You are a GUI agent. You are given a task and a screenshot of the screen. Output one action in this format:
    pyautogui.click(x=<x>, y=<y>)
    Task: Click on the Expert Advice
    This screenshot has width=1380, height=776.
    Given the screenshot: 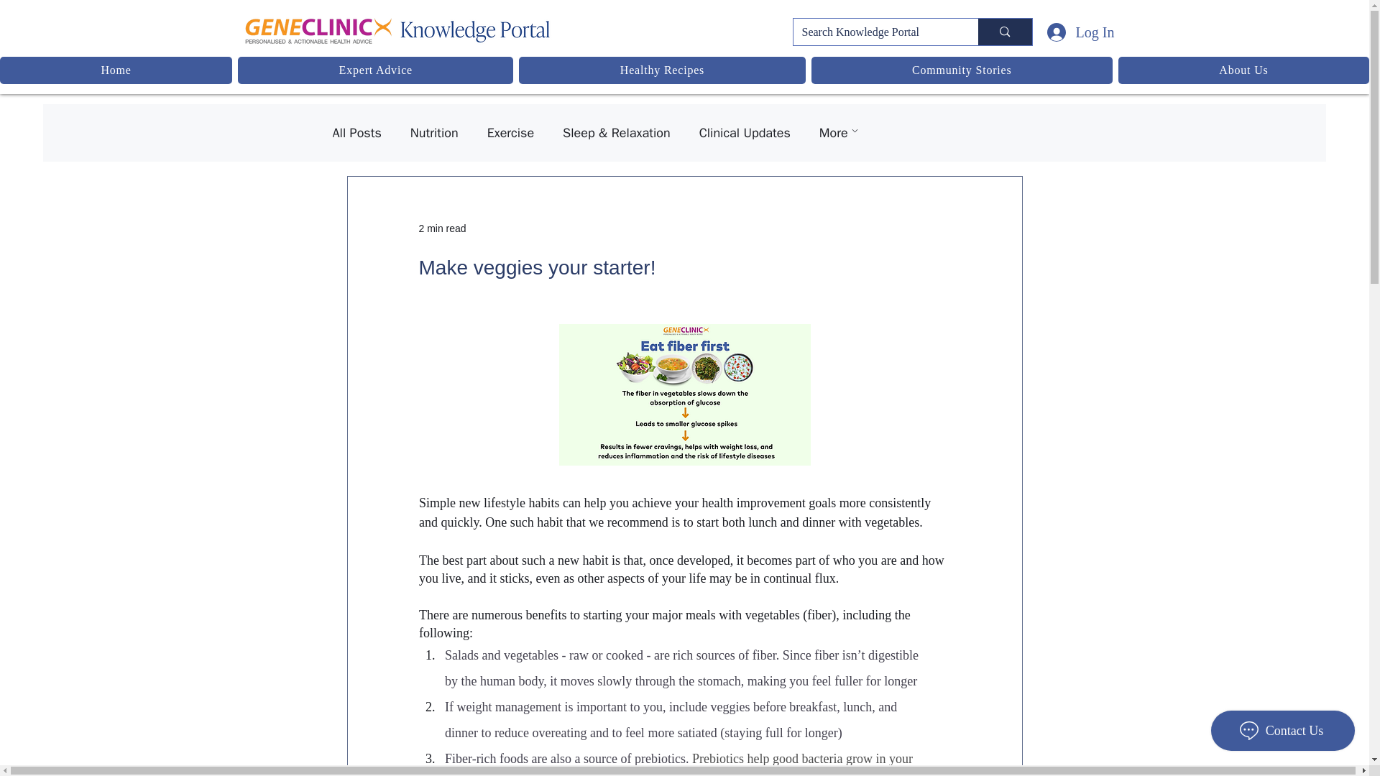 What is the action you would take?
    pyautogui.click(x=375, y=70)
    